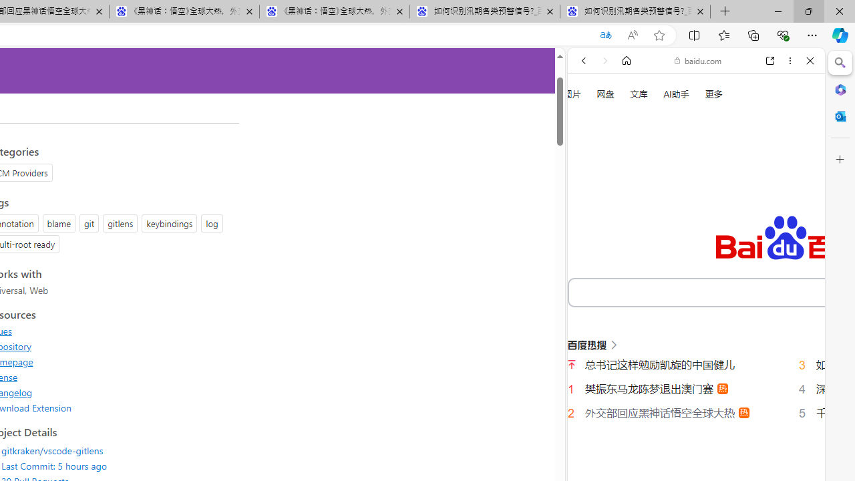  What do you see at coordinates (691, 280) in the screenshot?
I see `OF | English meaning - Cambridge Dictionary` at bounding box center [691, 280].